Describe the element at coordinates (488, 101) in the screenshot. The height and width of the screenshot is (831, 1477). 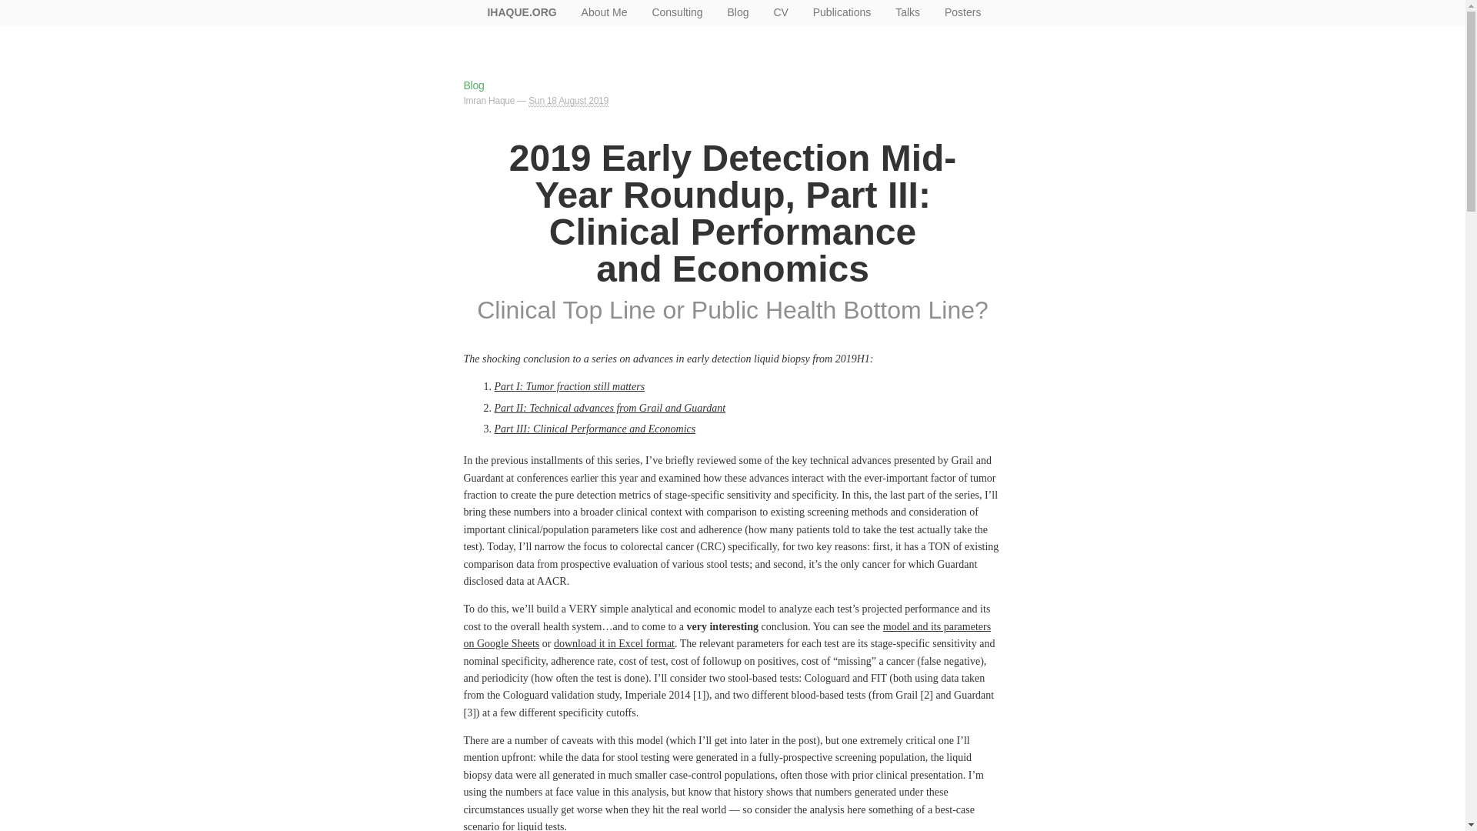
I see `Imran Haque` at that location.